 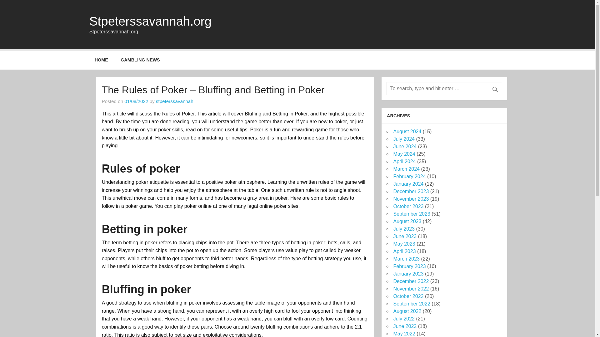 What do you see at coordinates (407, 221) in the screenshot?
I see `August 2023` at bounding box center [407, 221].